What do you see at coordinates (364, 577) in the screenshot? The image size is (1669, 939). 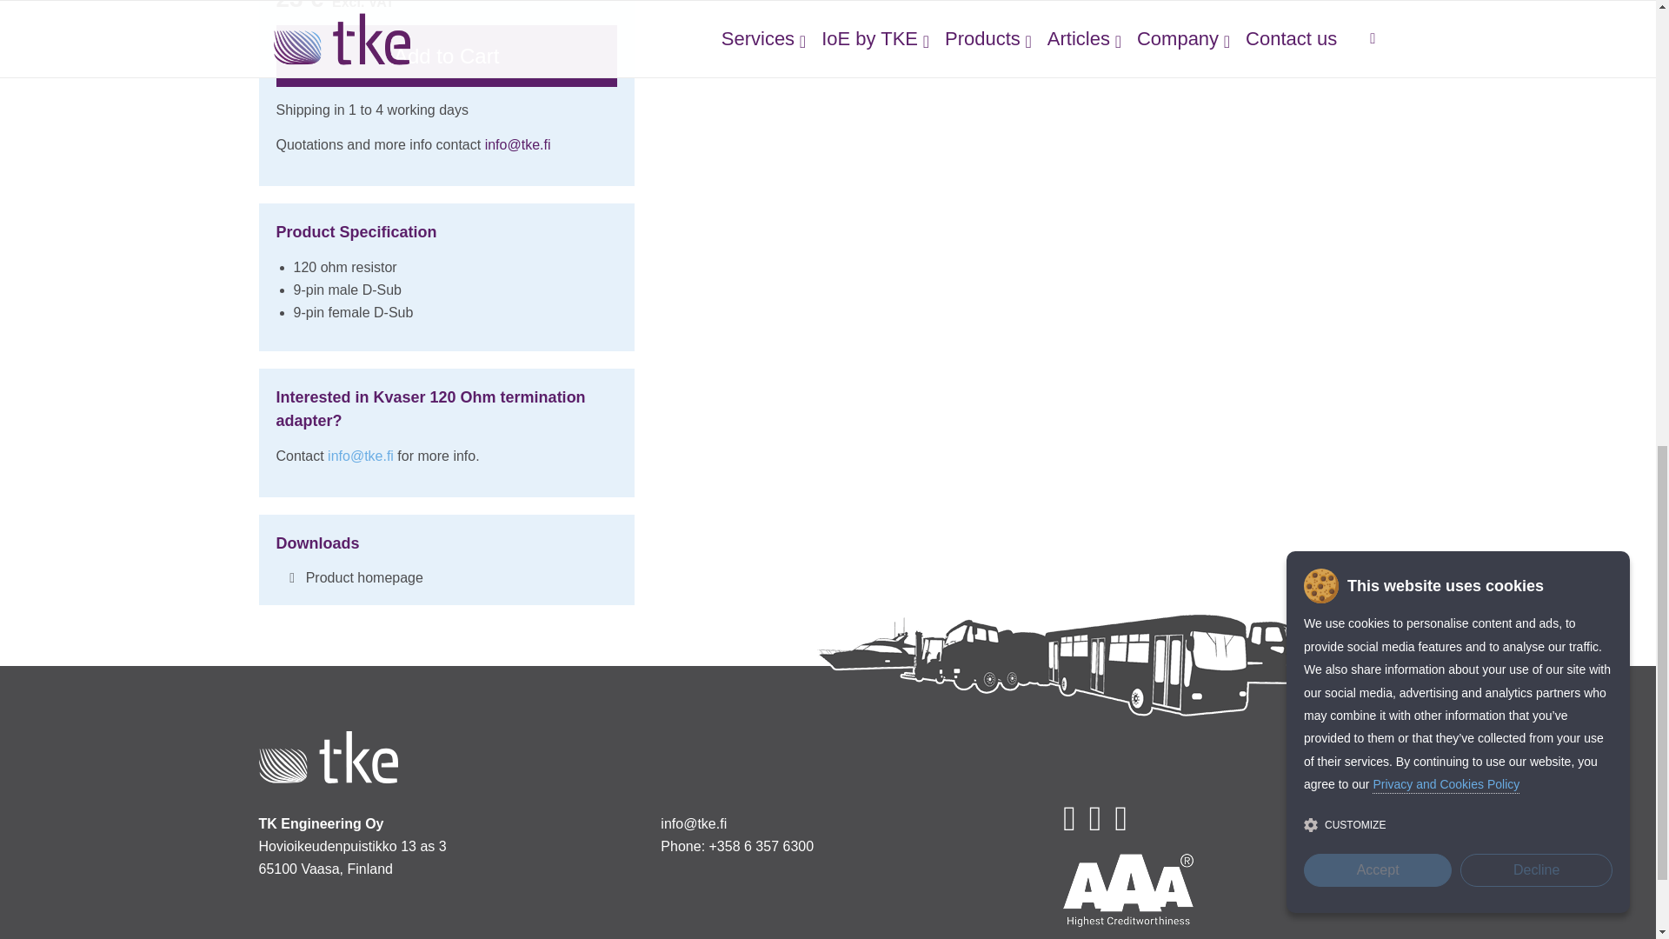 I see `Product homepage` at bounding box center [364, 577].